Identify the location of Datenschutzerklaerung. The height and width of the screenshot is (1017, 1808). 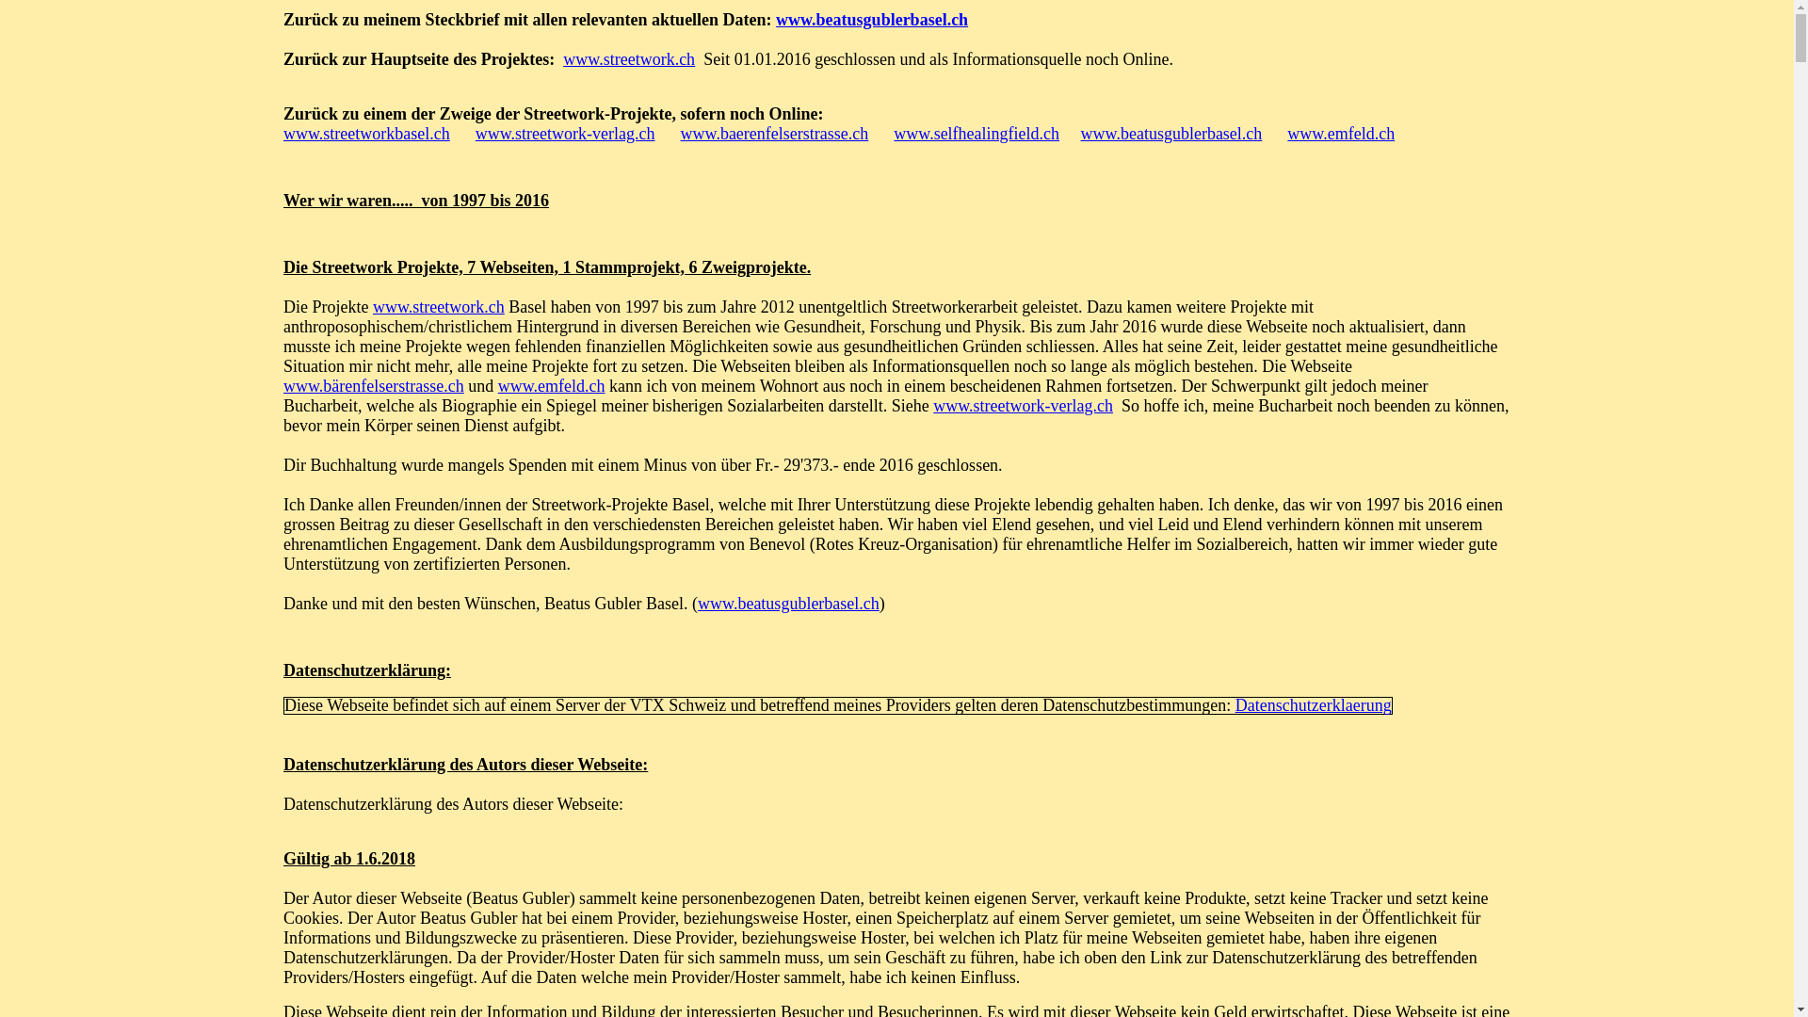
(1314, 704).